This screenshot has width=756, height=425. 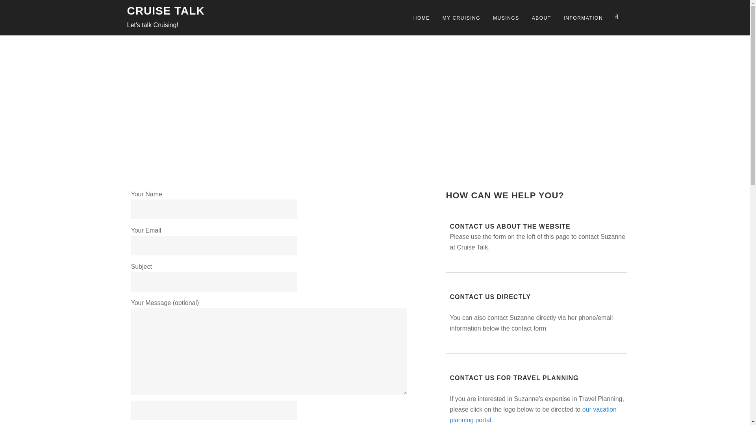 I want to click on MY CRUISING, so click(x=461, y=17).